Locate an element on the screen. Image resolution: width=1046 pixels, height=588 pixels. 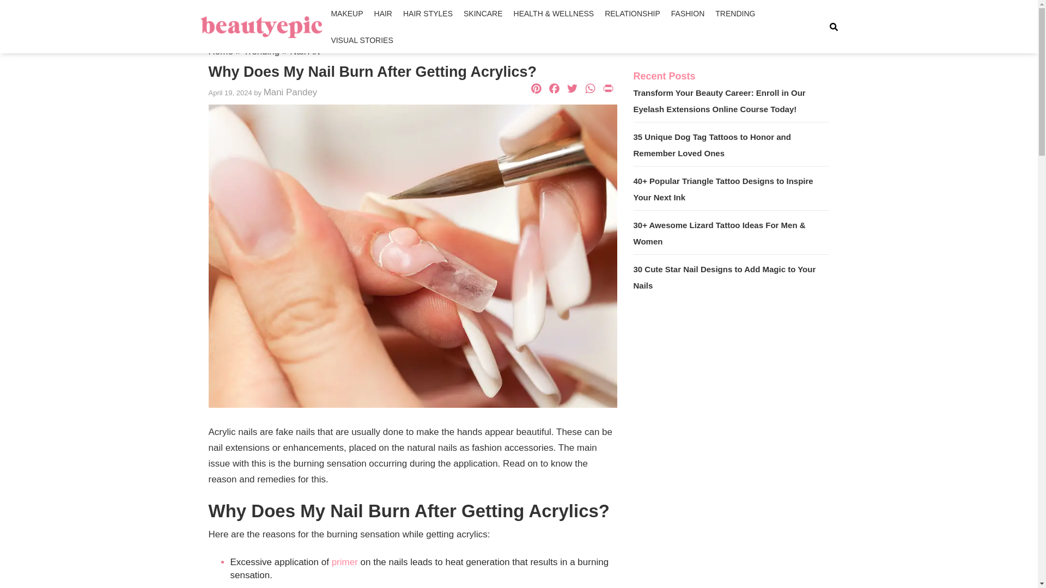
HAIR STYLES is located at coordinates (428, 13).